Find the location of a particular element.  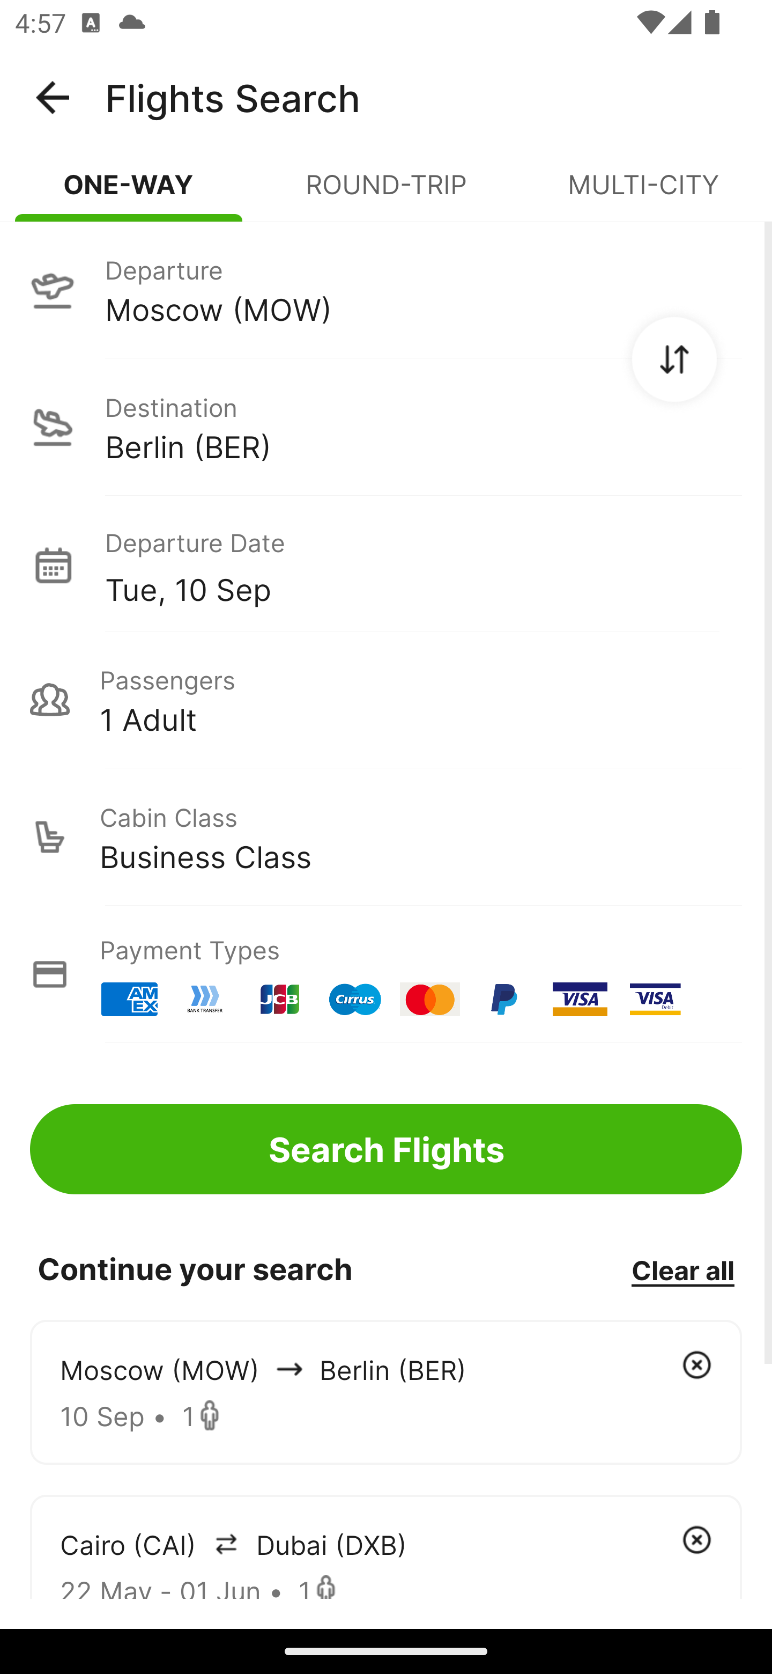

Clear all is located at coordinates (682, 1269).